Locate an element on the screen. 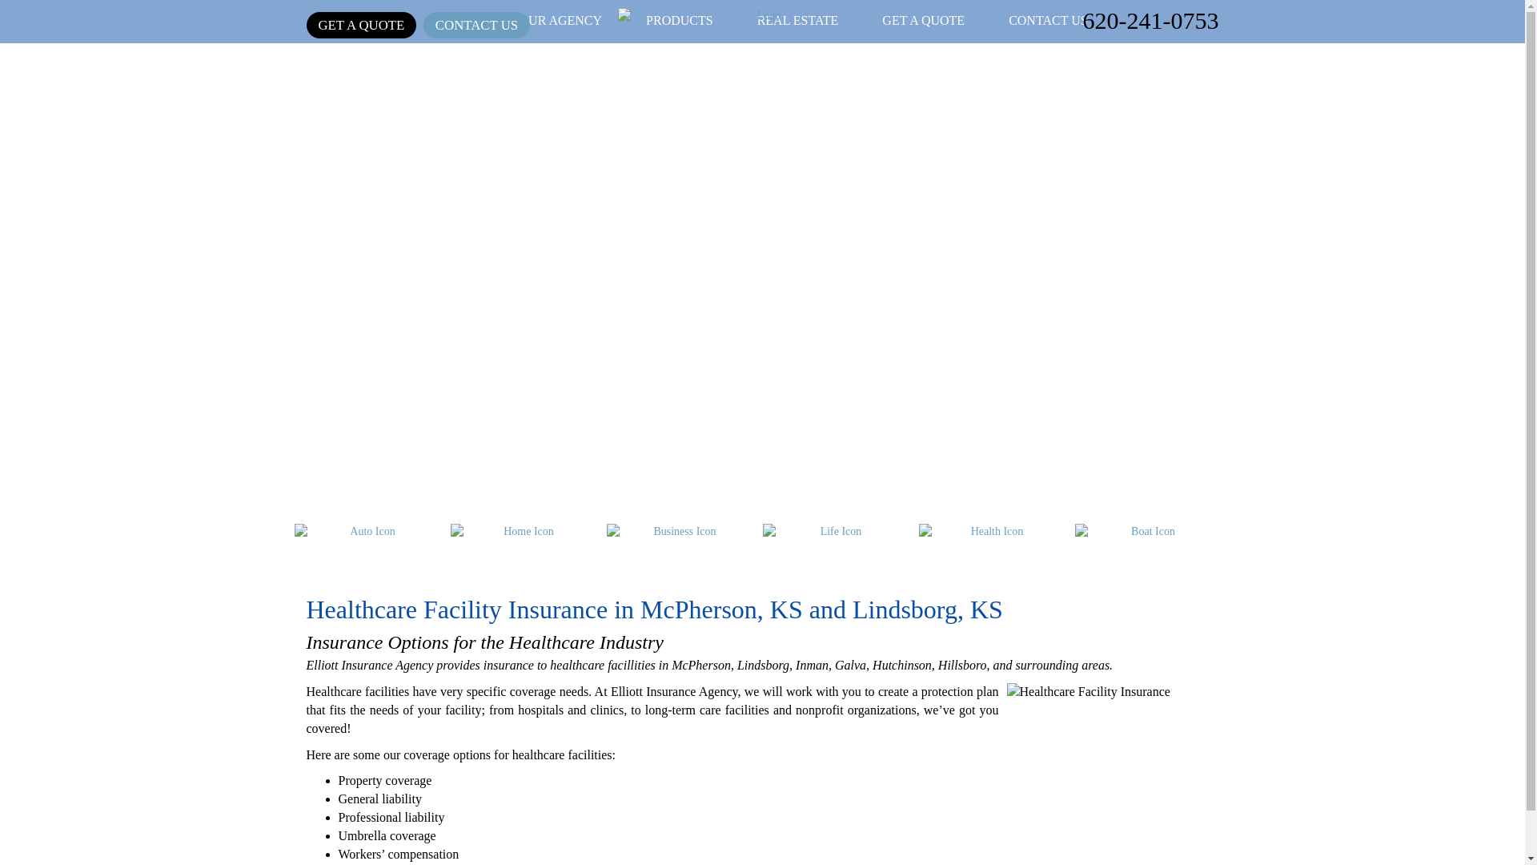 This screenshot has width=1537, height=865. GET A QUOTE is located at coordinates (361, 25).